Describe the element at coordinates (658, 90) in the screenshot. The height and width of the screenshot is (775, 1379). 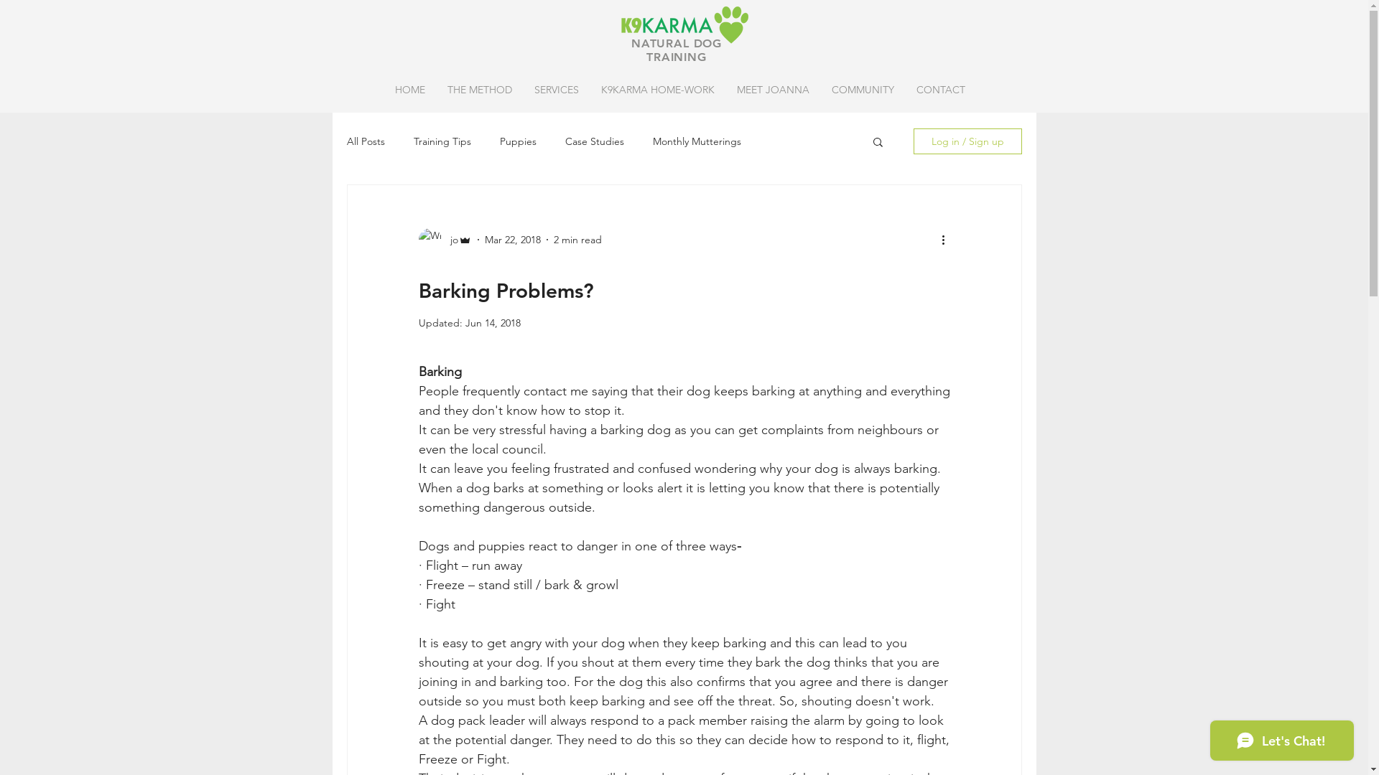
I see `K9KARMA HOME-WORK` at that location.